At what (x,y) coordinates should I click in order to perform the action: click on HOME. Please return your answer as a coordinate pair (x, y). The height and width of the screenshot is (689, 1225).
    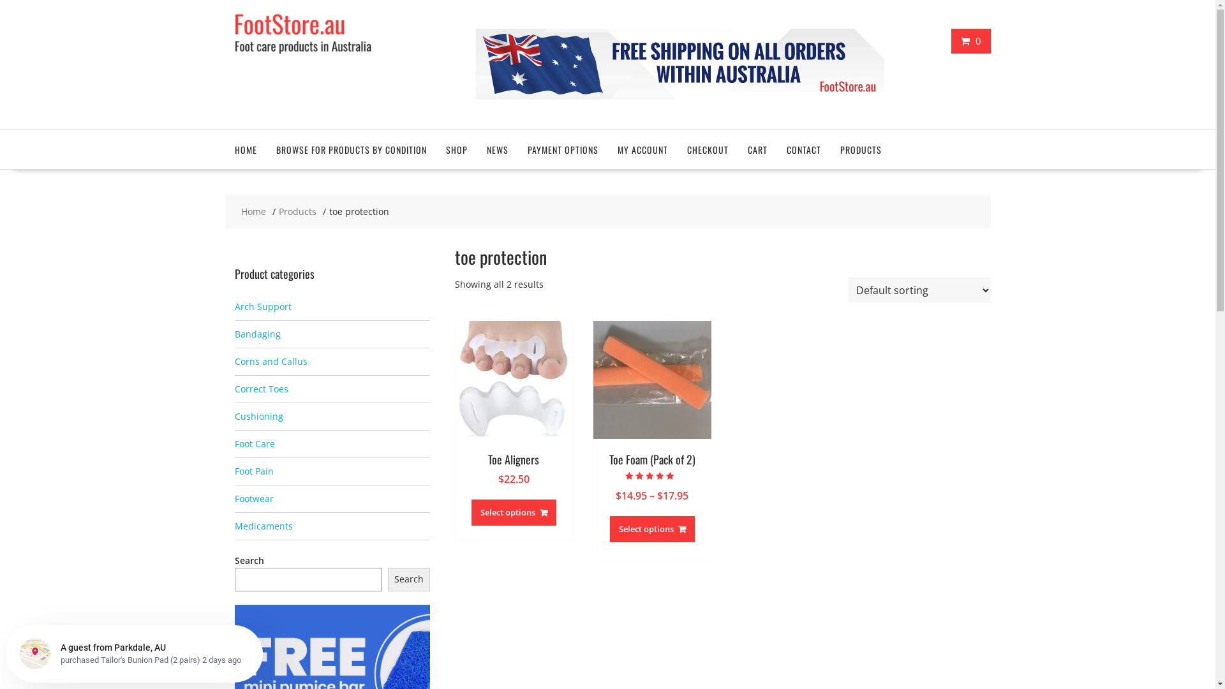
    Looking at the image, I should click on (245, 149).